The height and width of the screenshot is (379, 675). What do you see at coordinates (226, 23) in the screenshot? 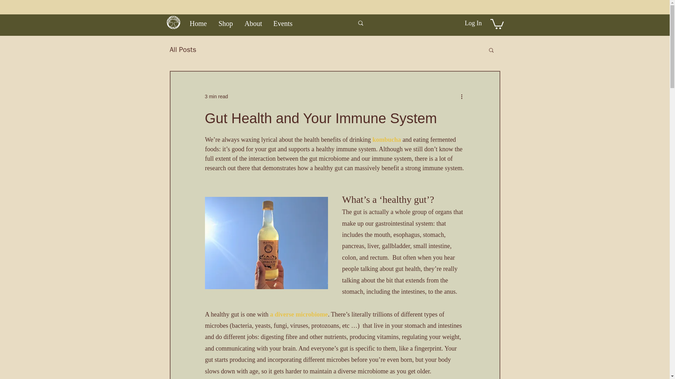
I see `Shop` at bounding box center [226, 23].